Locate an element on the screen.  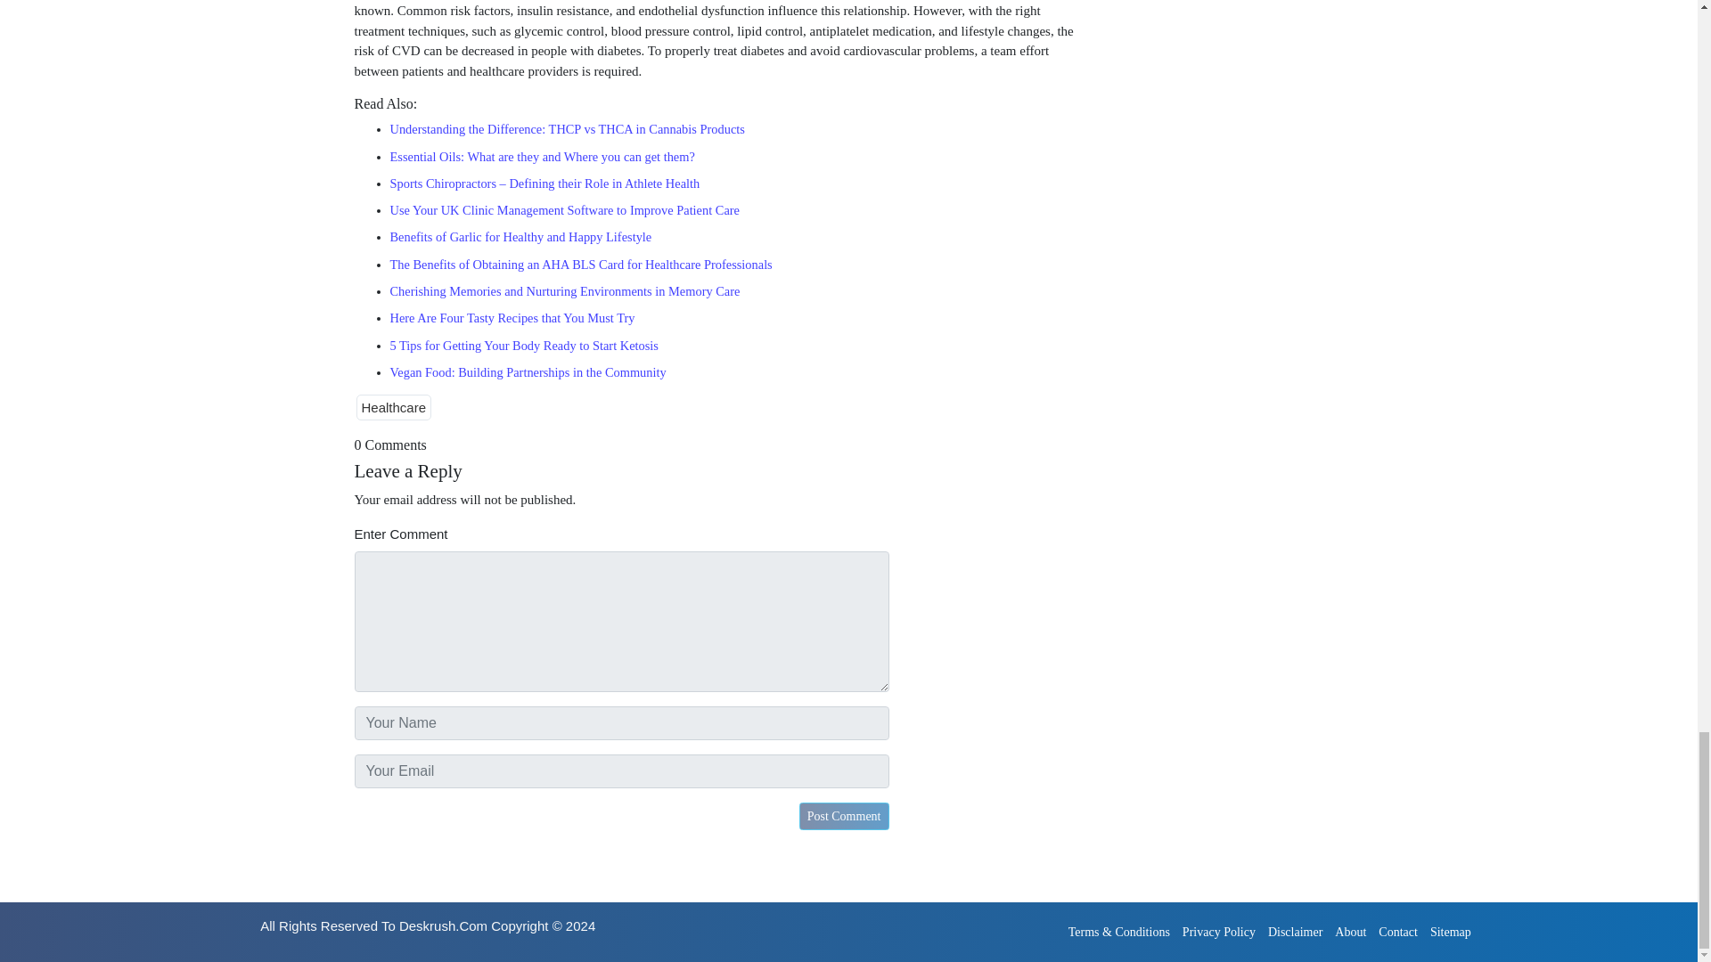
Post Comment is located at coordinates (844, 816).